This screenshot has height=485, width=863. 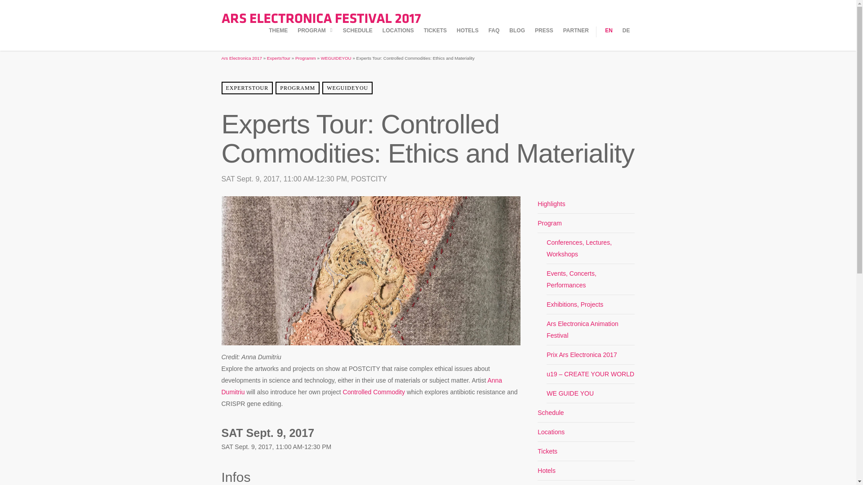 I want to click on SCHEDULE, so click(x=358, y=39).